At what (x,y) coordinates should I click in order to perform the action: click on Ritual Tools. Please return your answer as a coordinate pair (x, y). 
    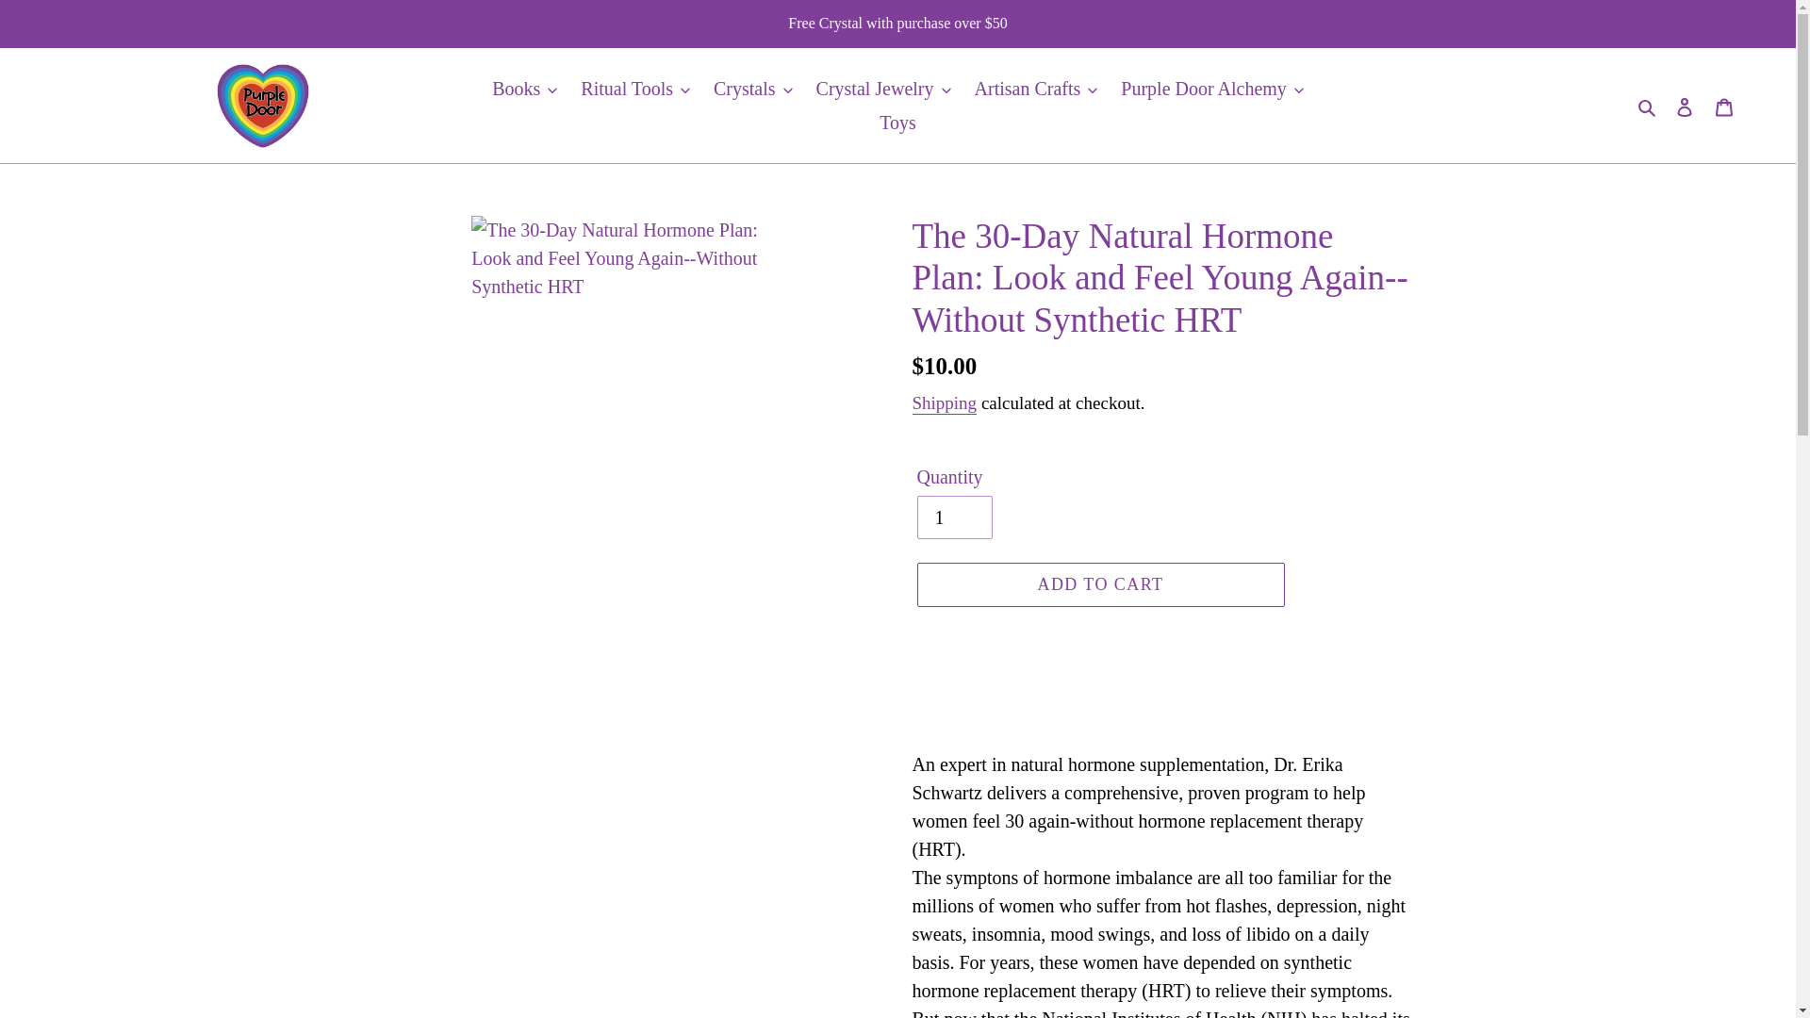
    Looking at the image, I should click on (635, 89).